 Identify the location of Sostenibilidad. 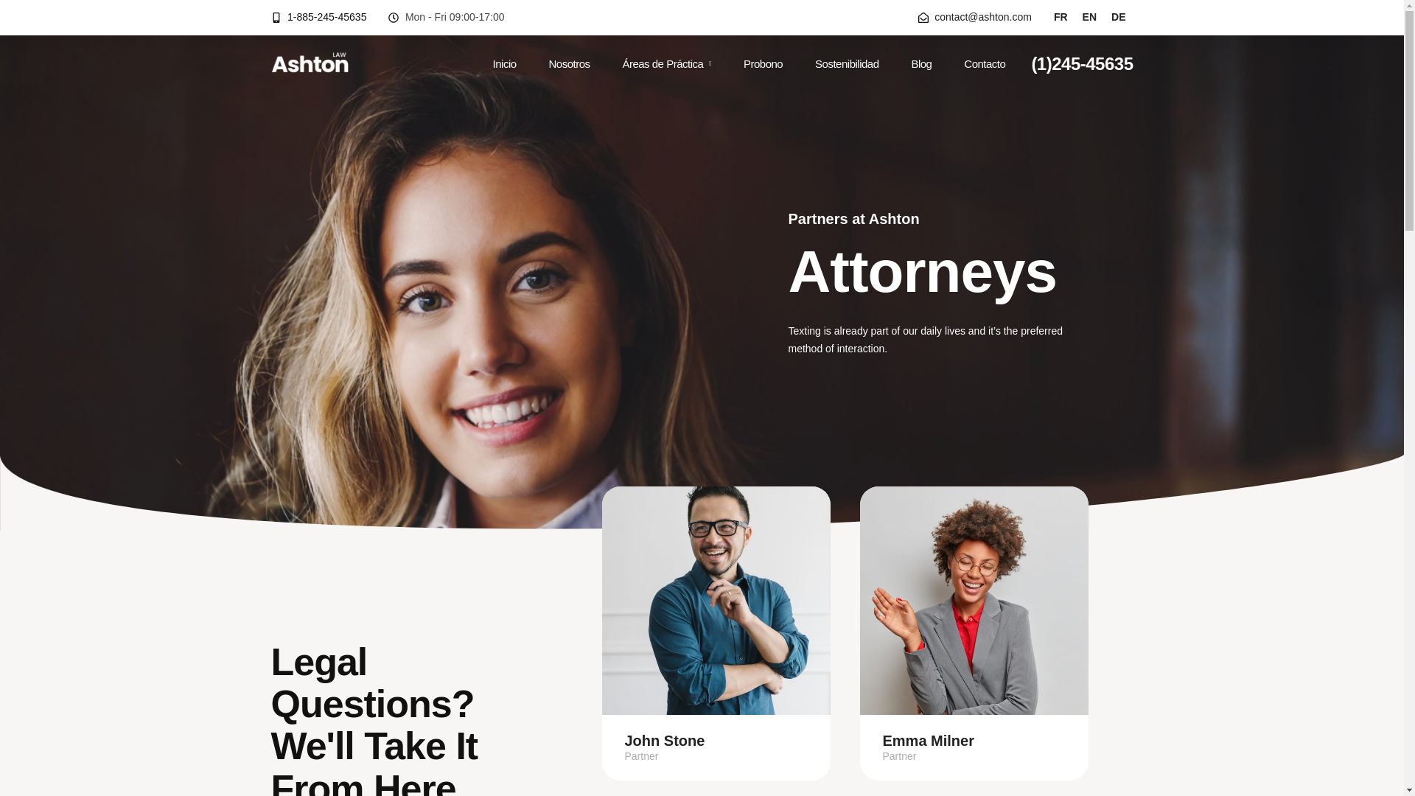
(846, 63).